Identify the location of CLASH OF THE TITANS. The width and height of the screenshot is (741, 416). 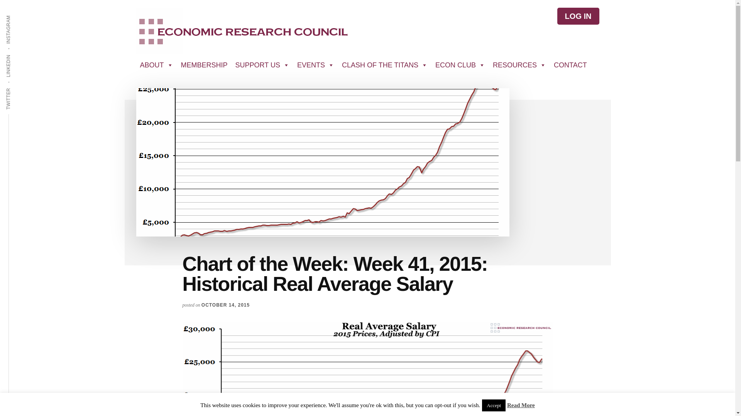
(384, 65).